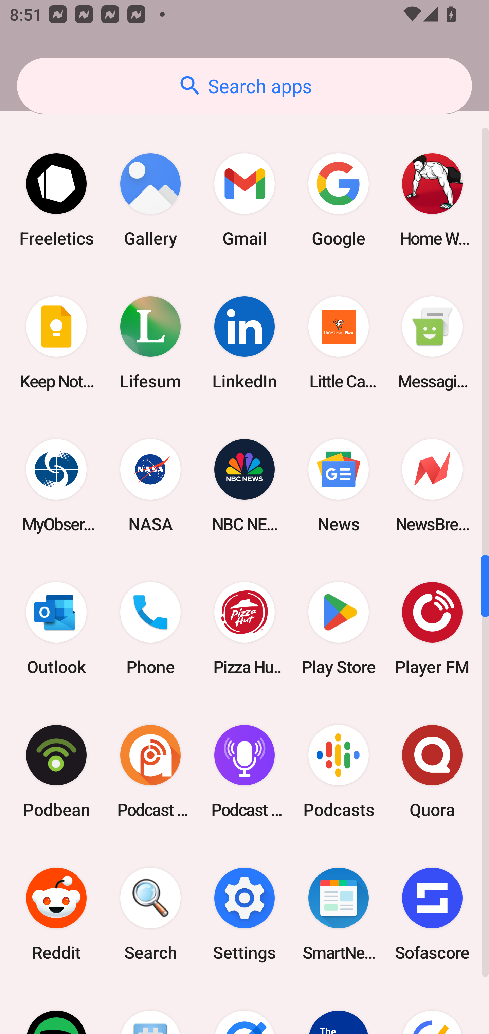 The width and height of the screenshot is (489, 1034). I want to click on Lifesum, so click(150, 343).